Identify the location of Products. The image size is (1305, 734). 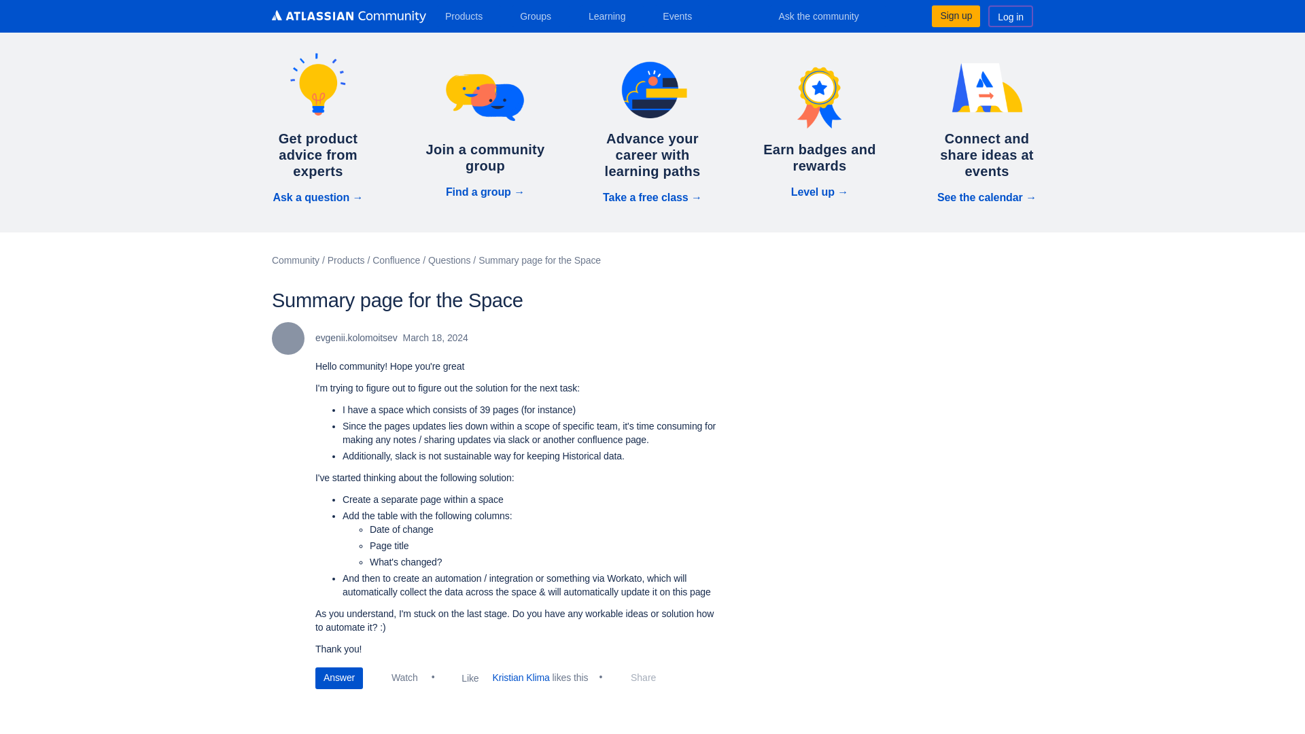
(469, 16).